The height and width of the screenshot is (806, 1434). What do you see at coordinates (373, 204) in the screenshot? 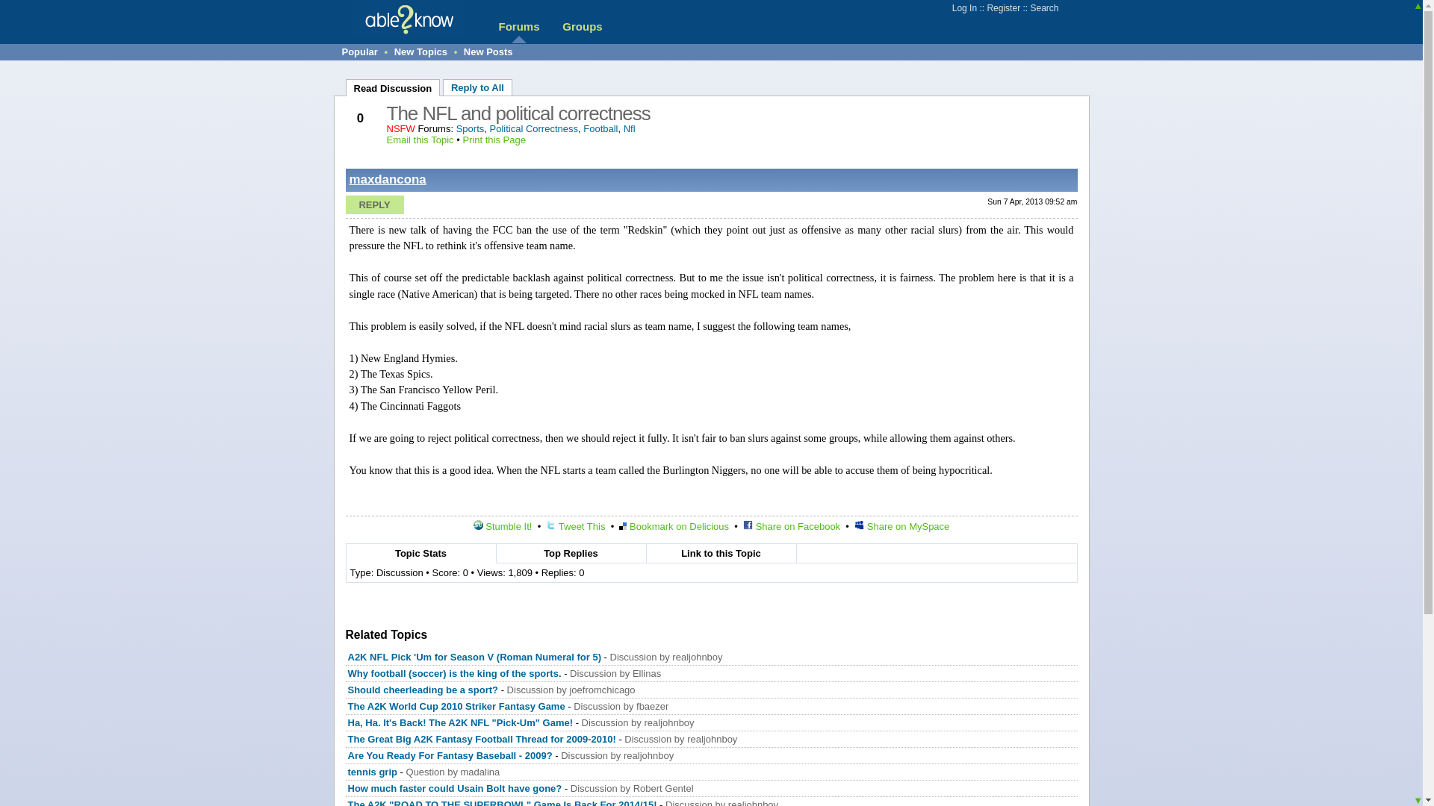
I see `Reply` at bounding box center [373, 204].